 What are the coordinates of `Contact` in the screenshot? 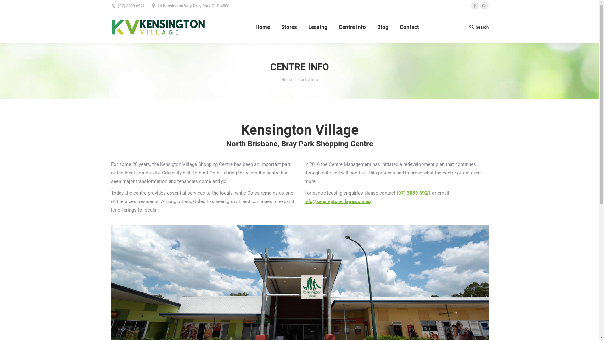 It's located at (409, 27).